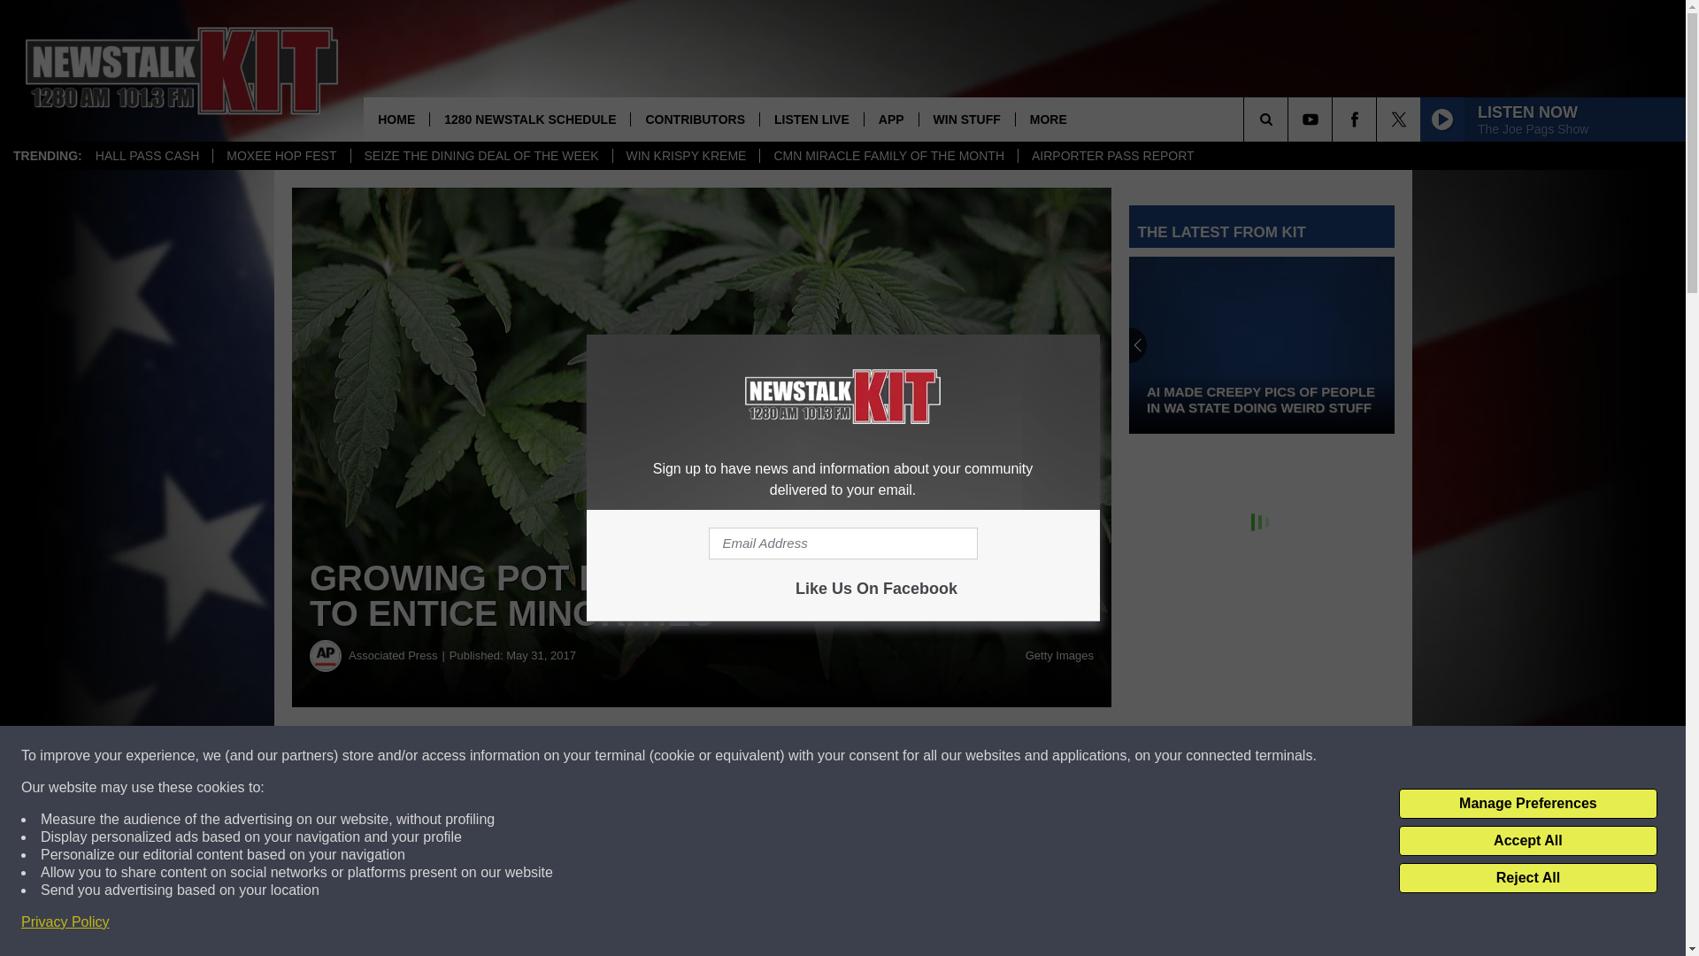 The height and width of the screenshot is (956, 1699). Describe the element at coordinates (1290, 119) in the screenshot. I see `SEARCH` at that location.